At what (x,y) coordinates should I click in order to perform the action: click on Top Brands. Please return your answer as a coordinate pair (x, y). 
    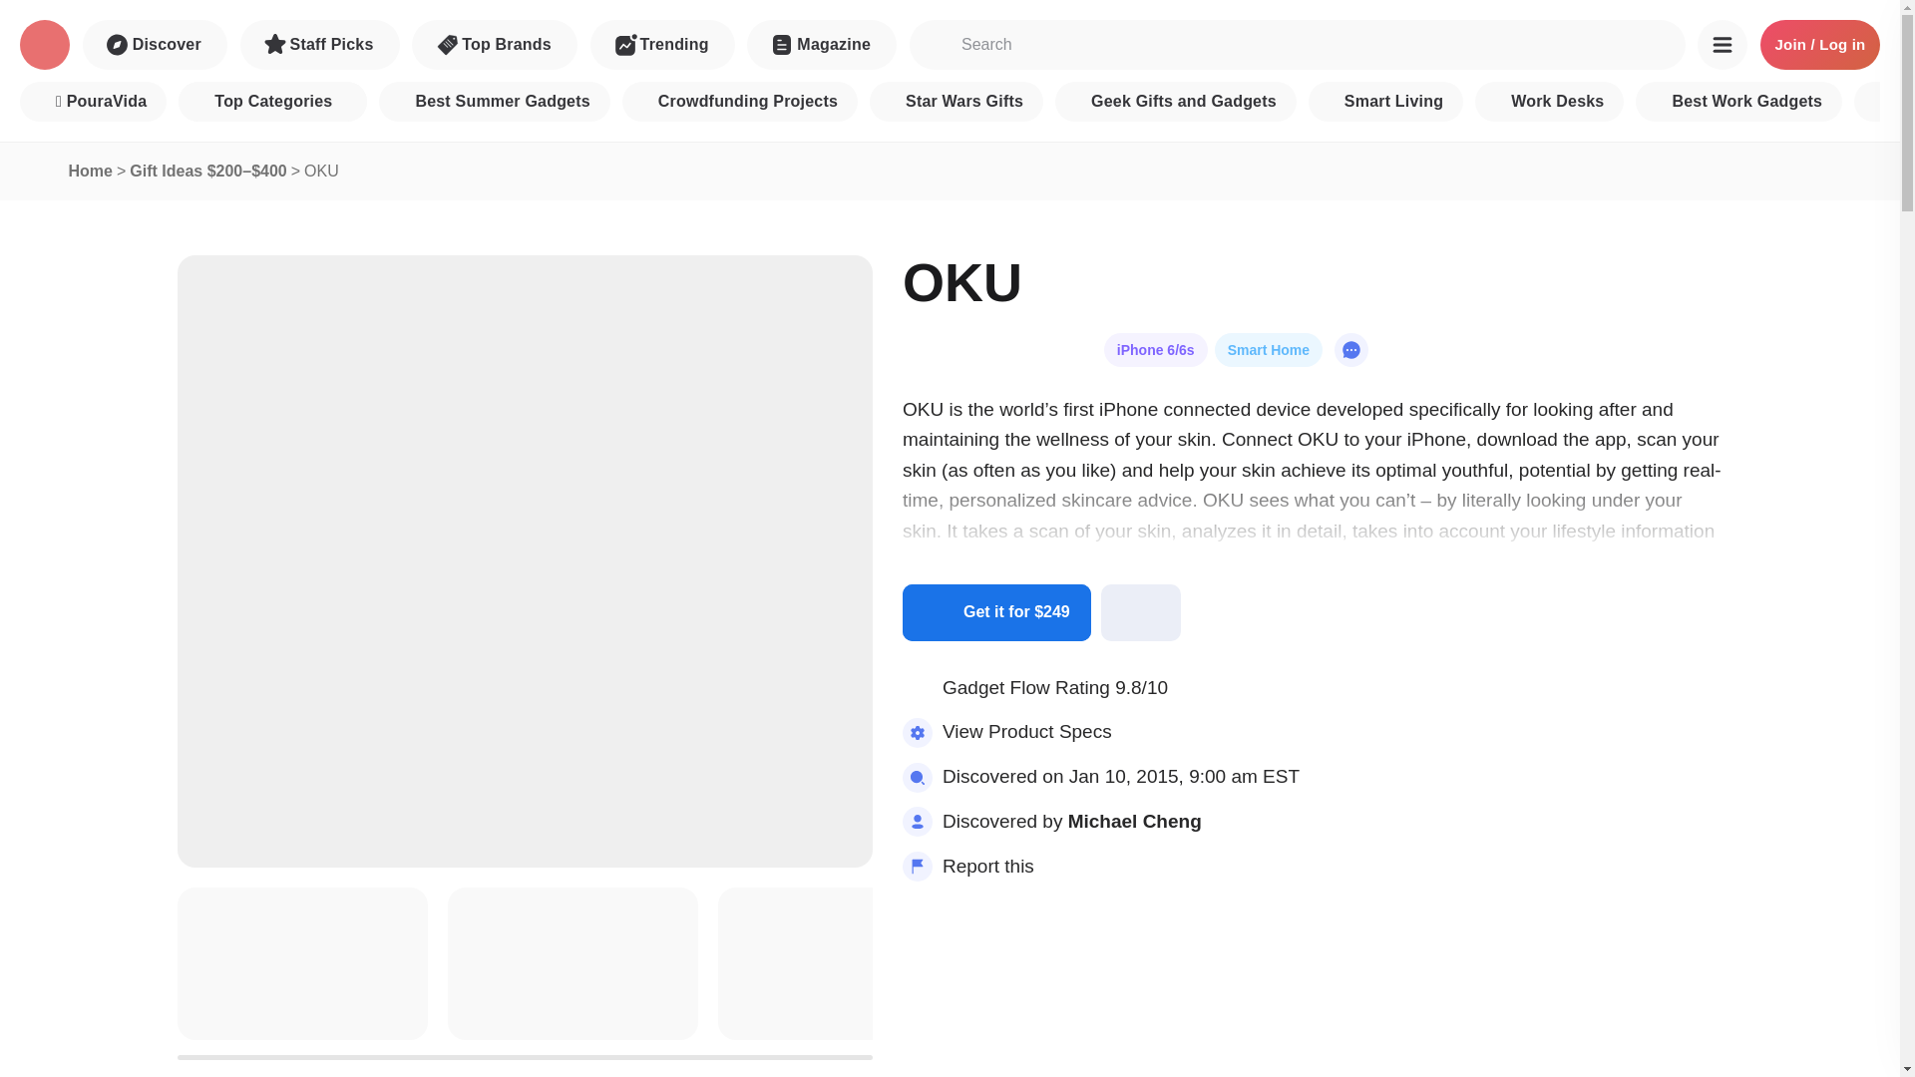
    Looking at the image, I should click on (495, 45).